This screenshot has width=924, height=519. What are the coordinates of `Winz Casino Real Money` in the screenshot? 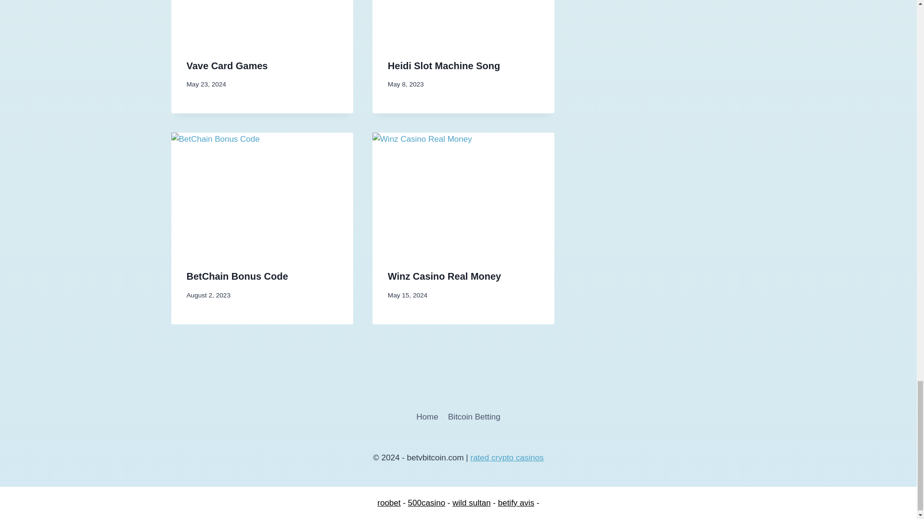 It's located at (444, 276).